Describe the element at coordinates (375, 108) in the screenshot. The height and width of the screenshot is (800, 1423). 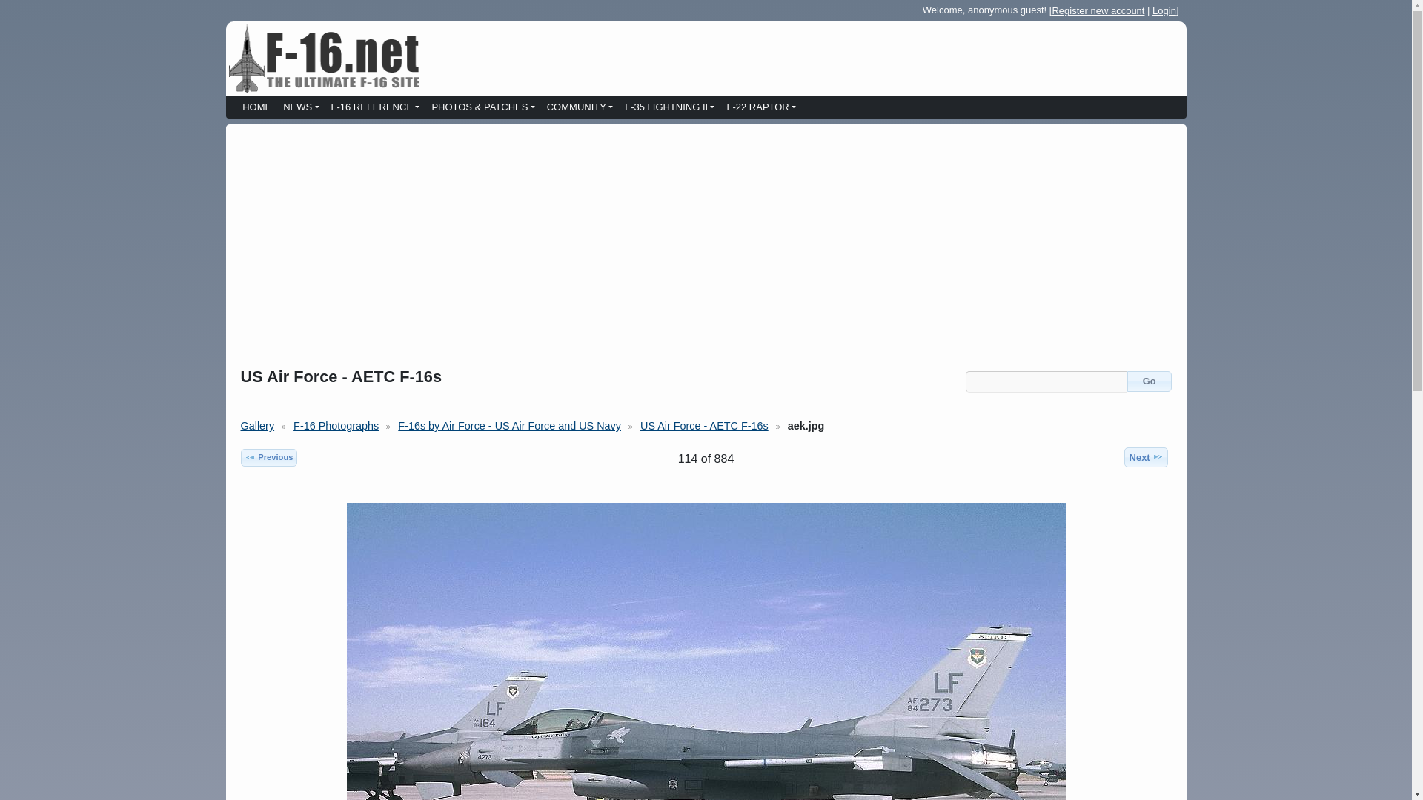
I see `F-16 REFERENCE` at that location.